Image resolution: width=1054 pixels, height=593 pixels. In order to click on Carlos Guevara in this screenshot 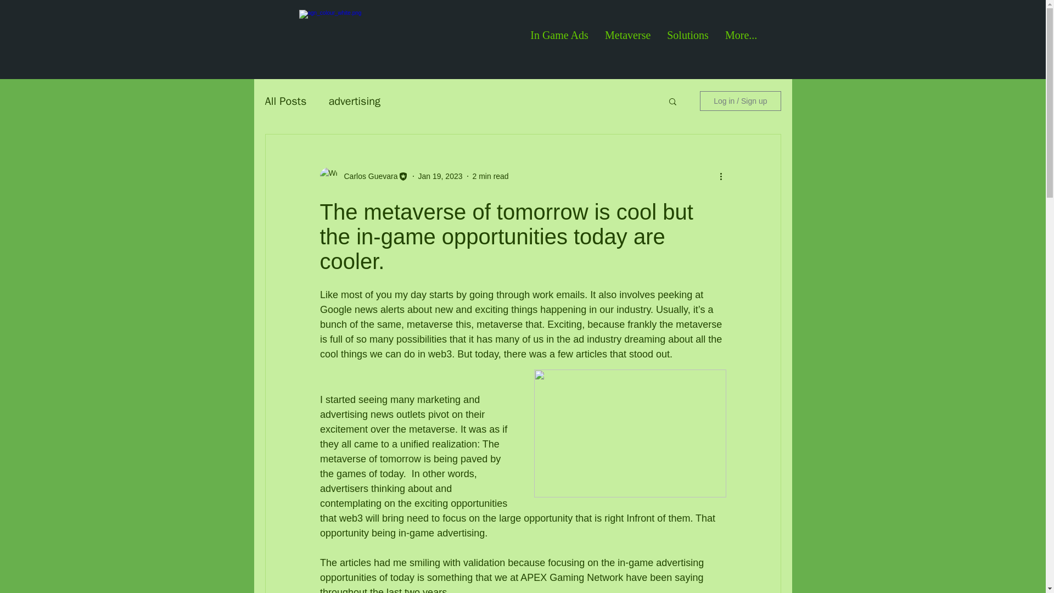, I will do `click(367, 176)`.